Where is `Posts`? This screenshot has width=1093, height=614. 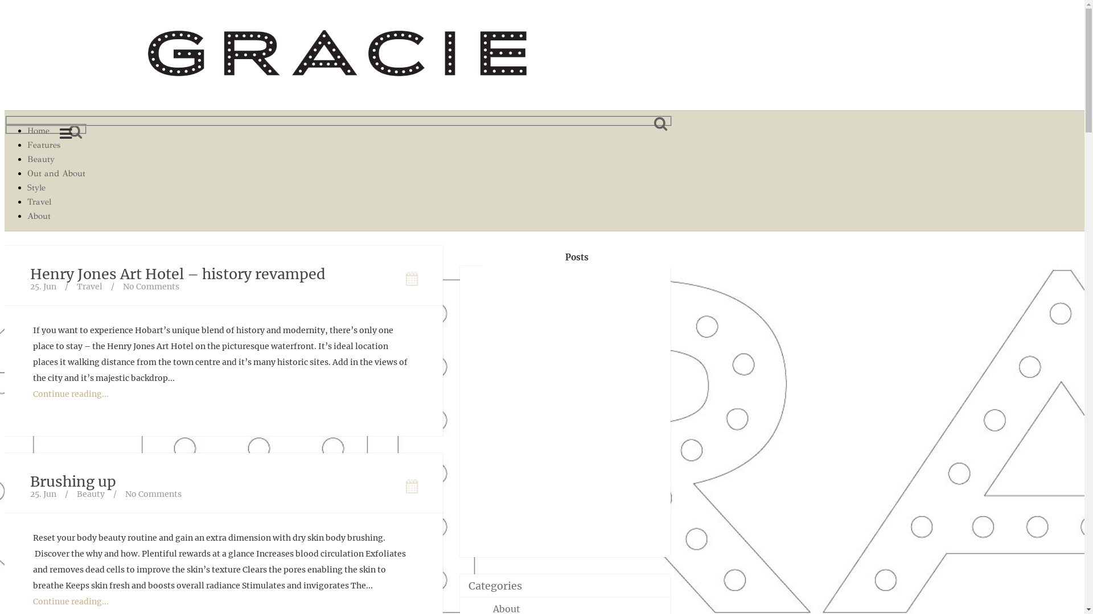 Posts is located at coordinates (577, 258).